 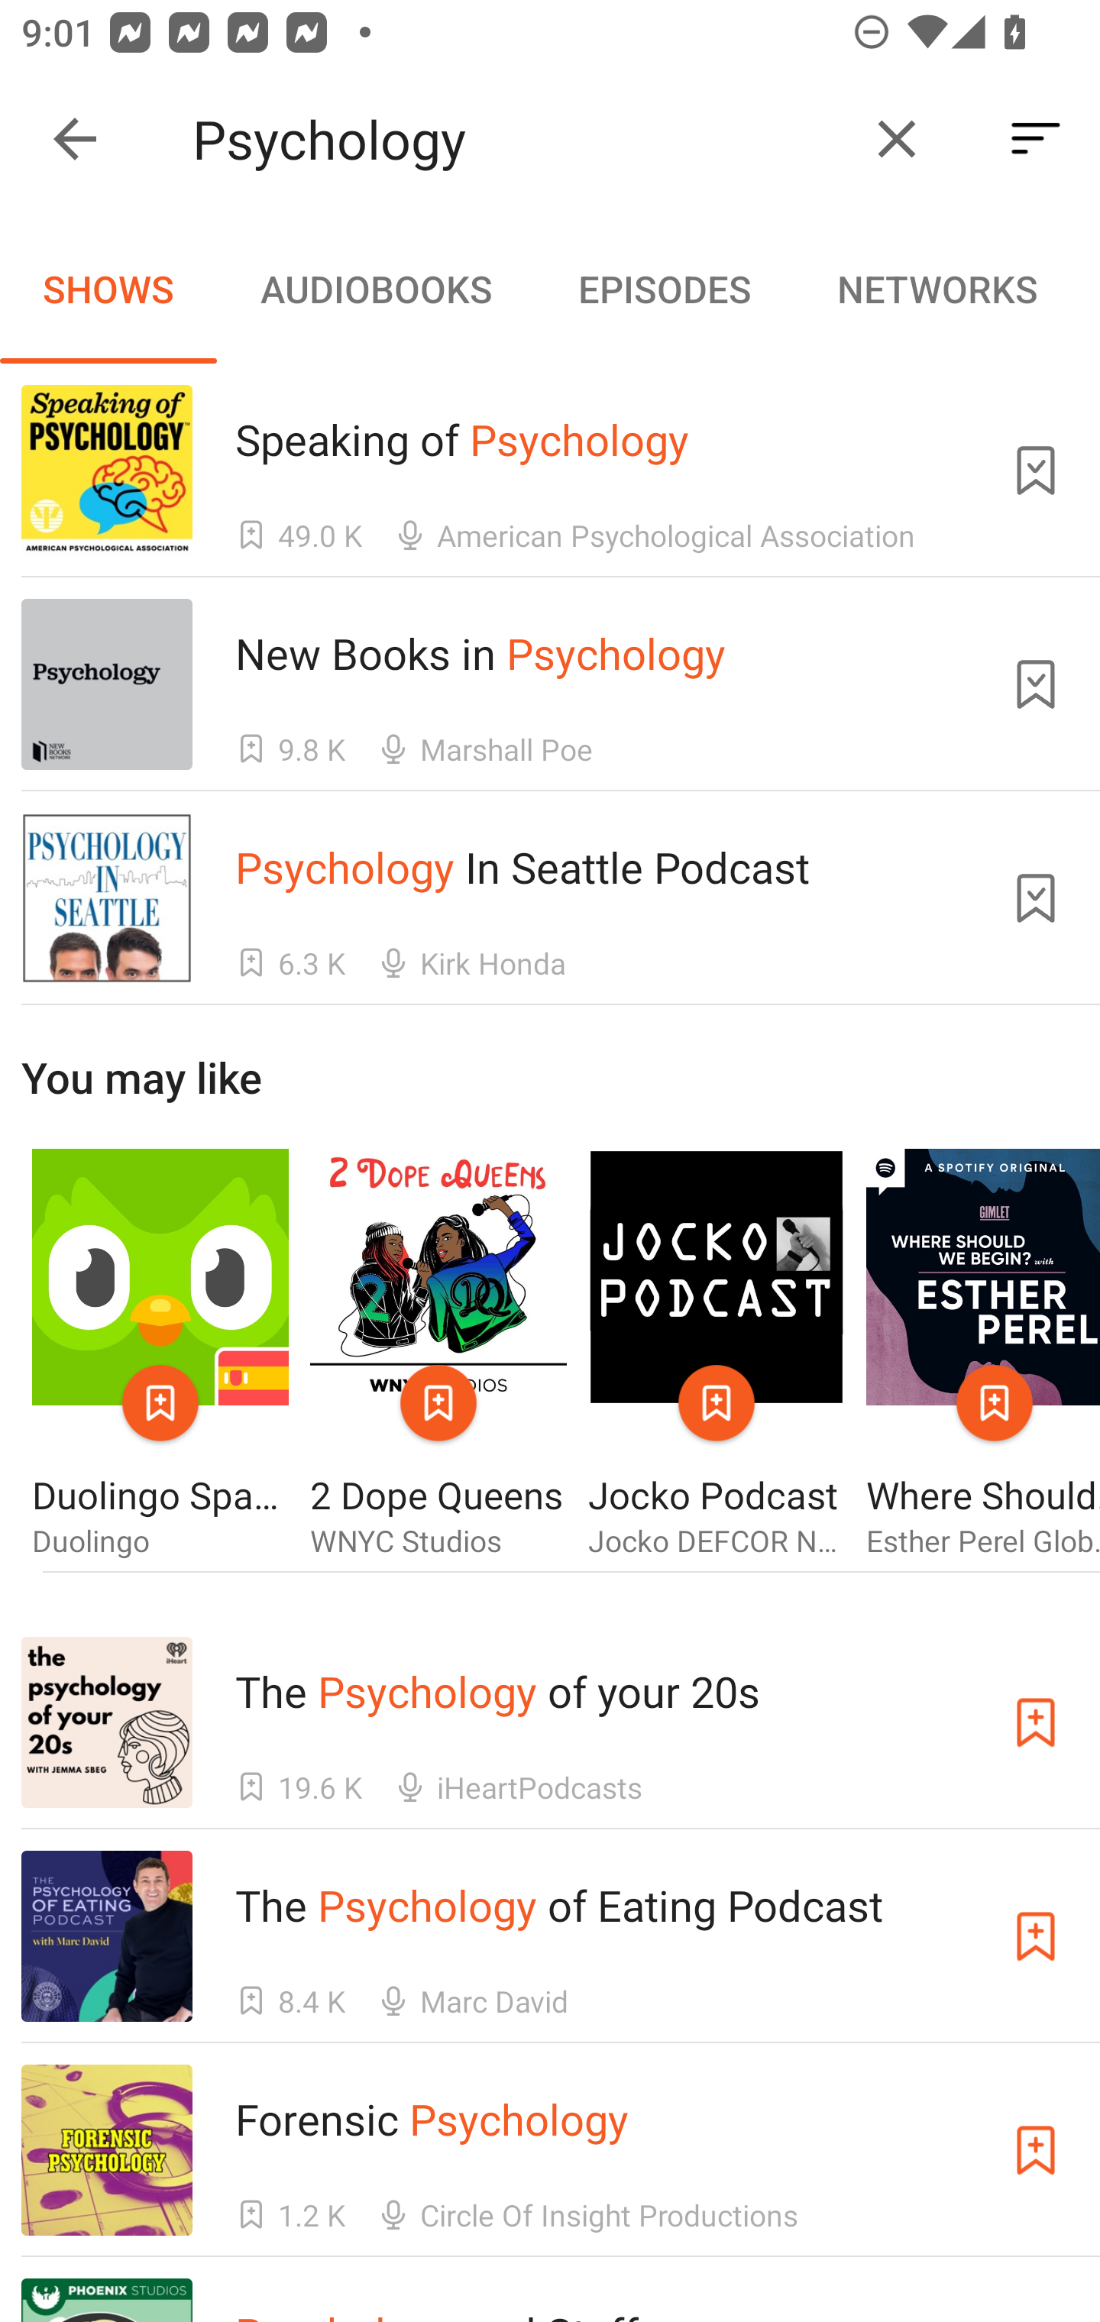 I want to click on Clear query, so click(x=897, y=139).